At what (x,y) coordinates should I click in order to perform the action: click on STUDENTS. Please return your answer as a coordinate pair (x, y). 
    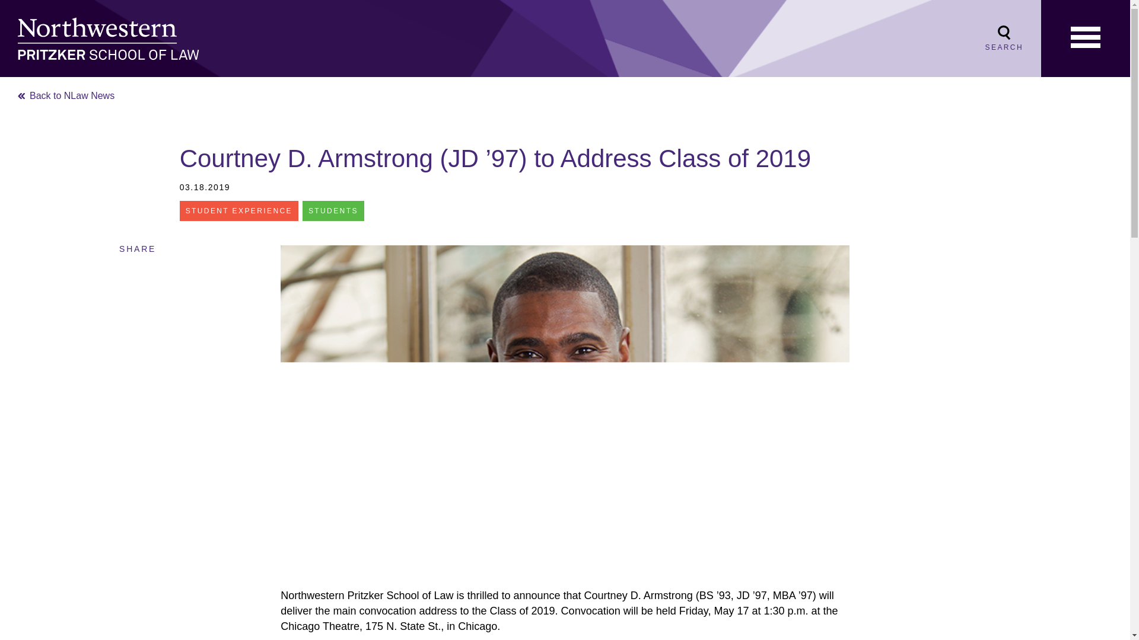
    Looking at the image, I should click on (333, 211).